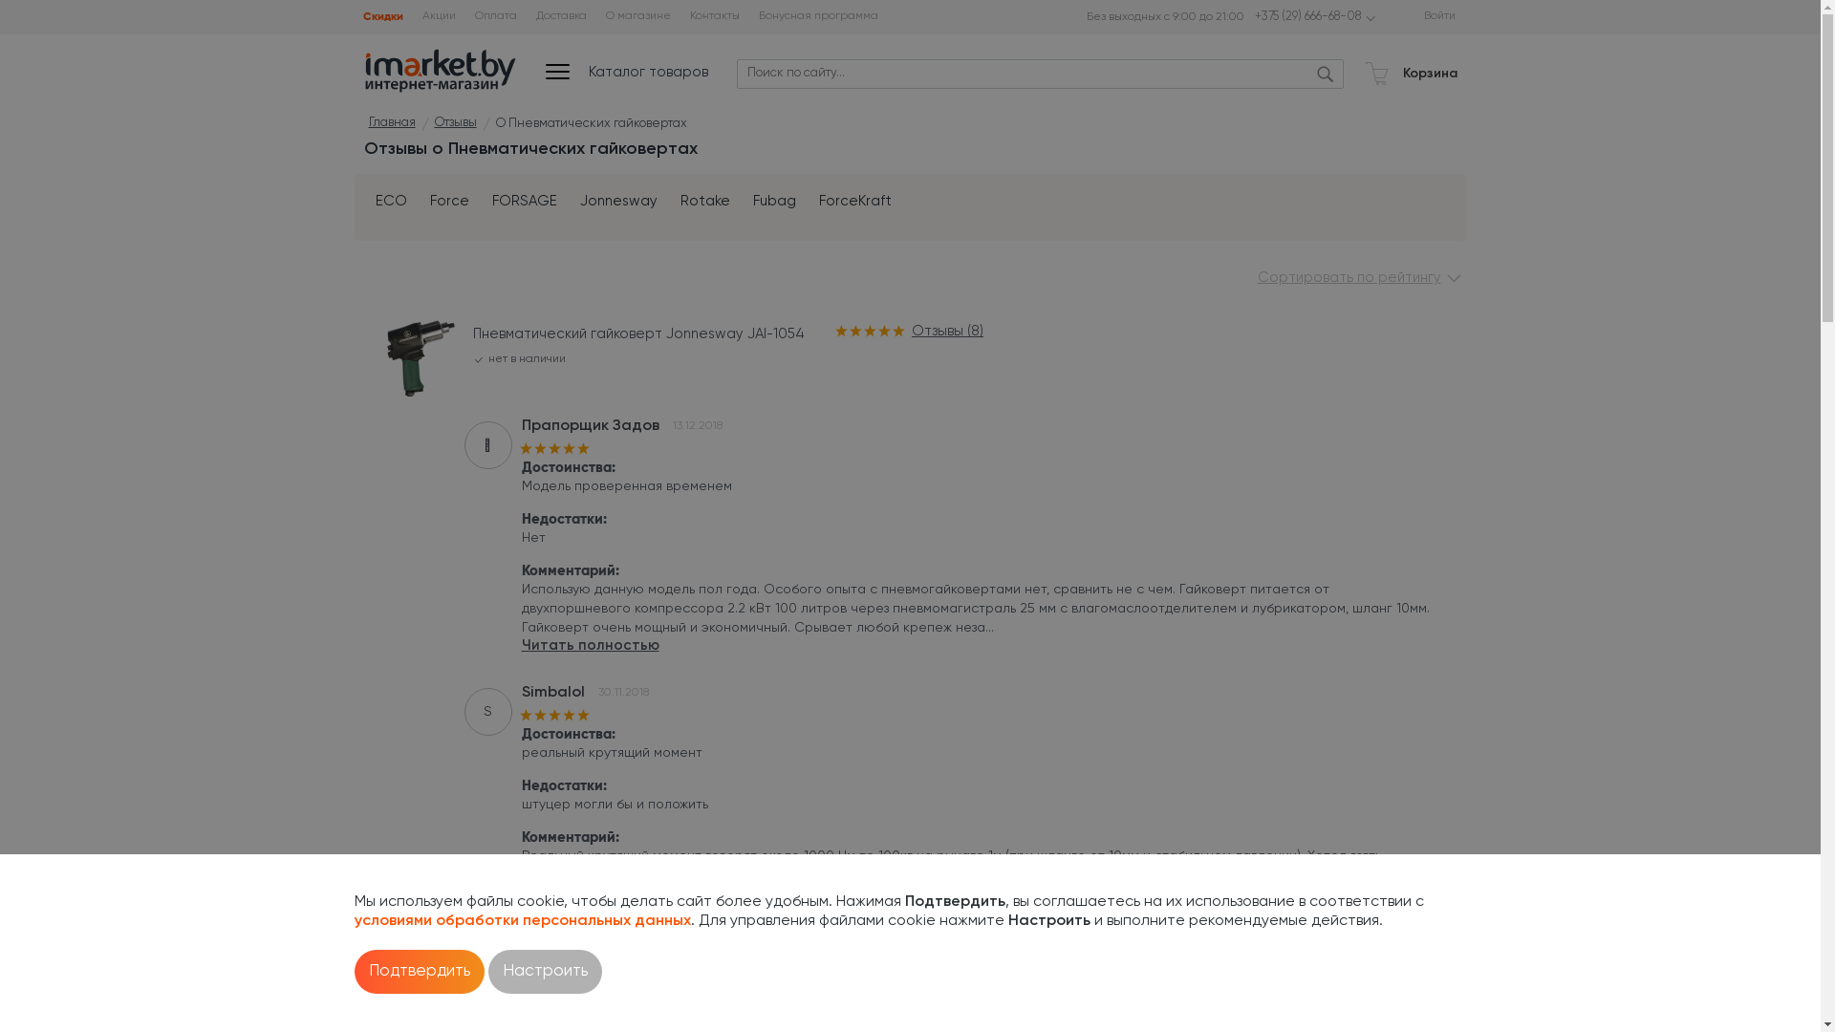  Describe the element at coordinates (617, 202) in the screenshot. I see `Jonnesway` at that location.